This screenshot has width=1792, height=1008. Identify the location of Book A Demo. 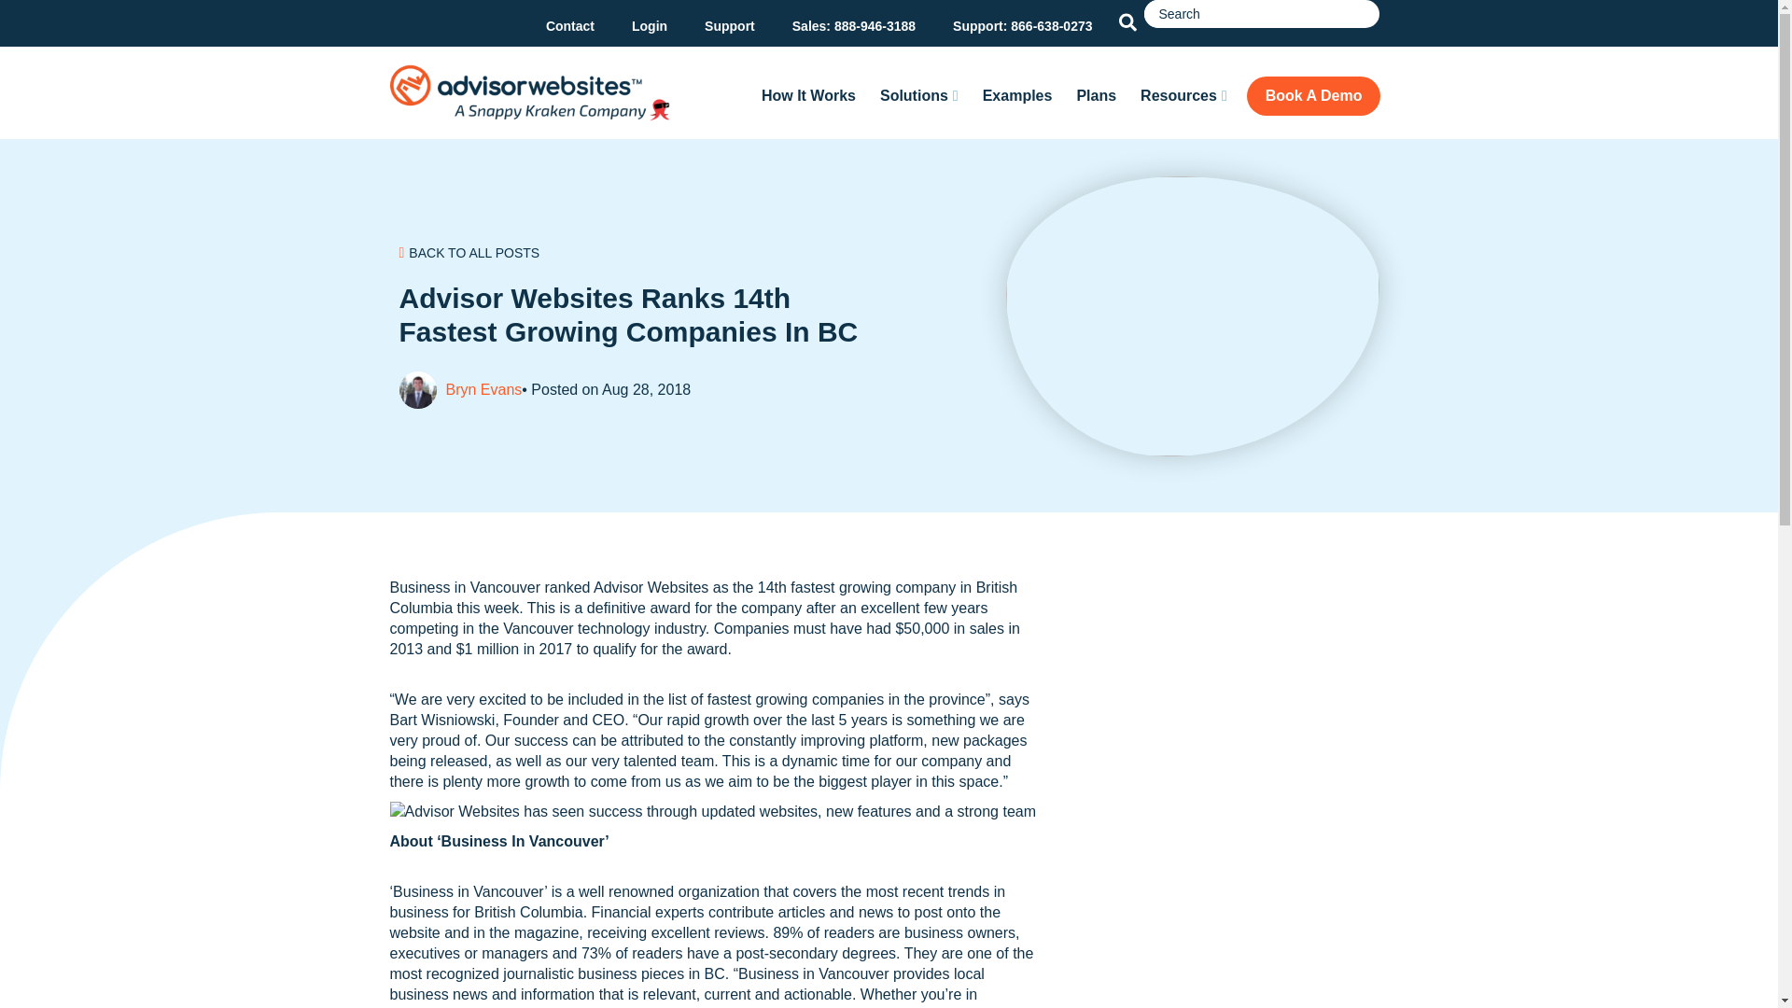
(1314, 96).